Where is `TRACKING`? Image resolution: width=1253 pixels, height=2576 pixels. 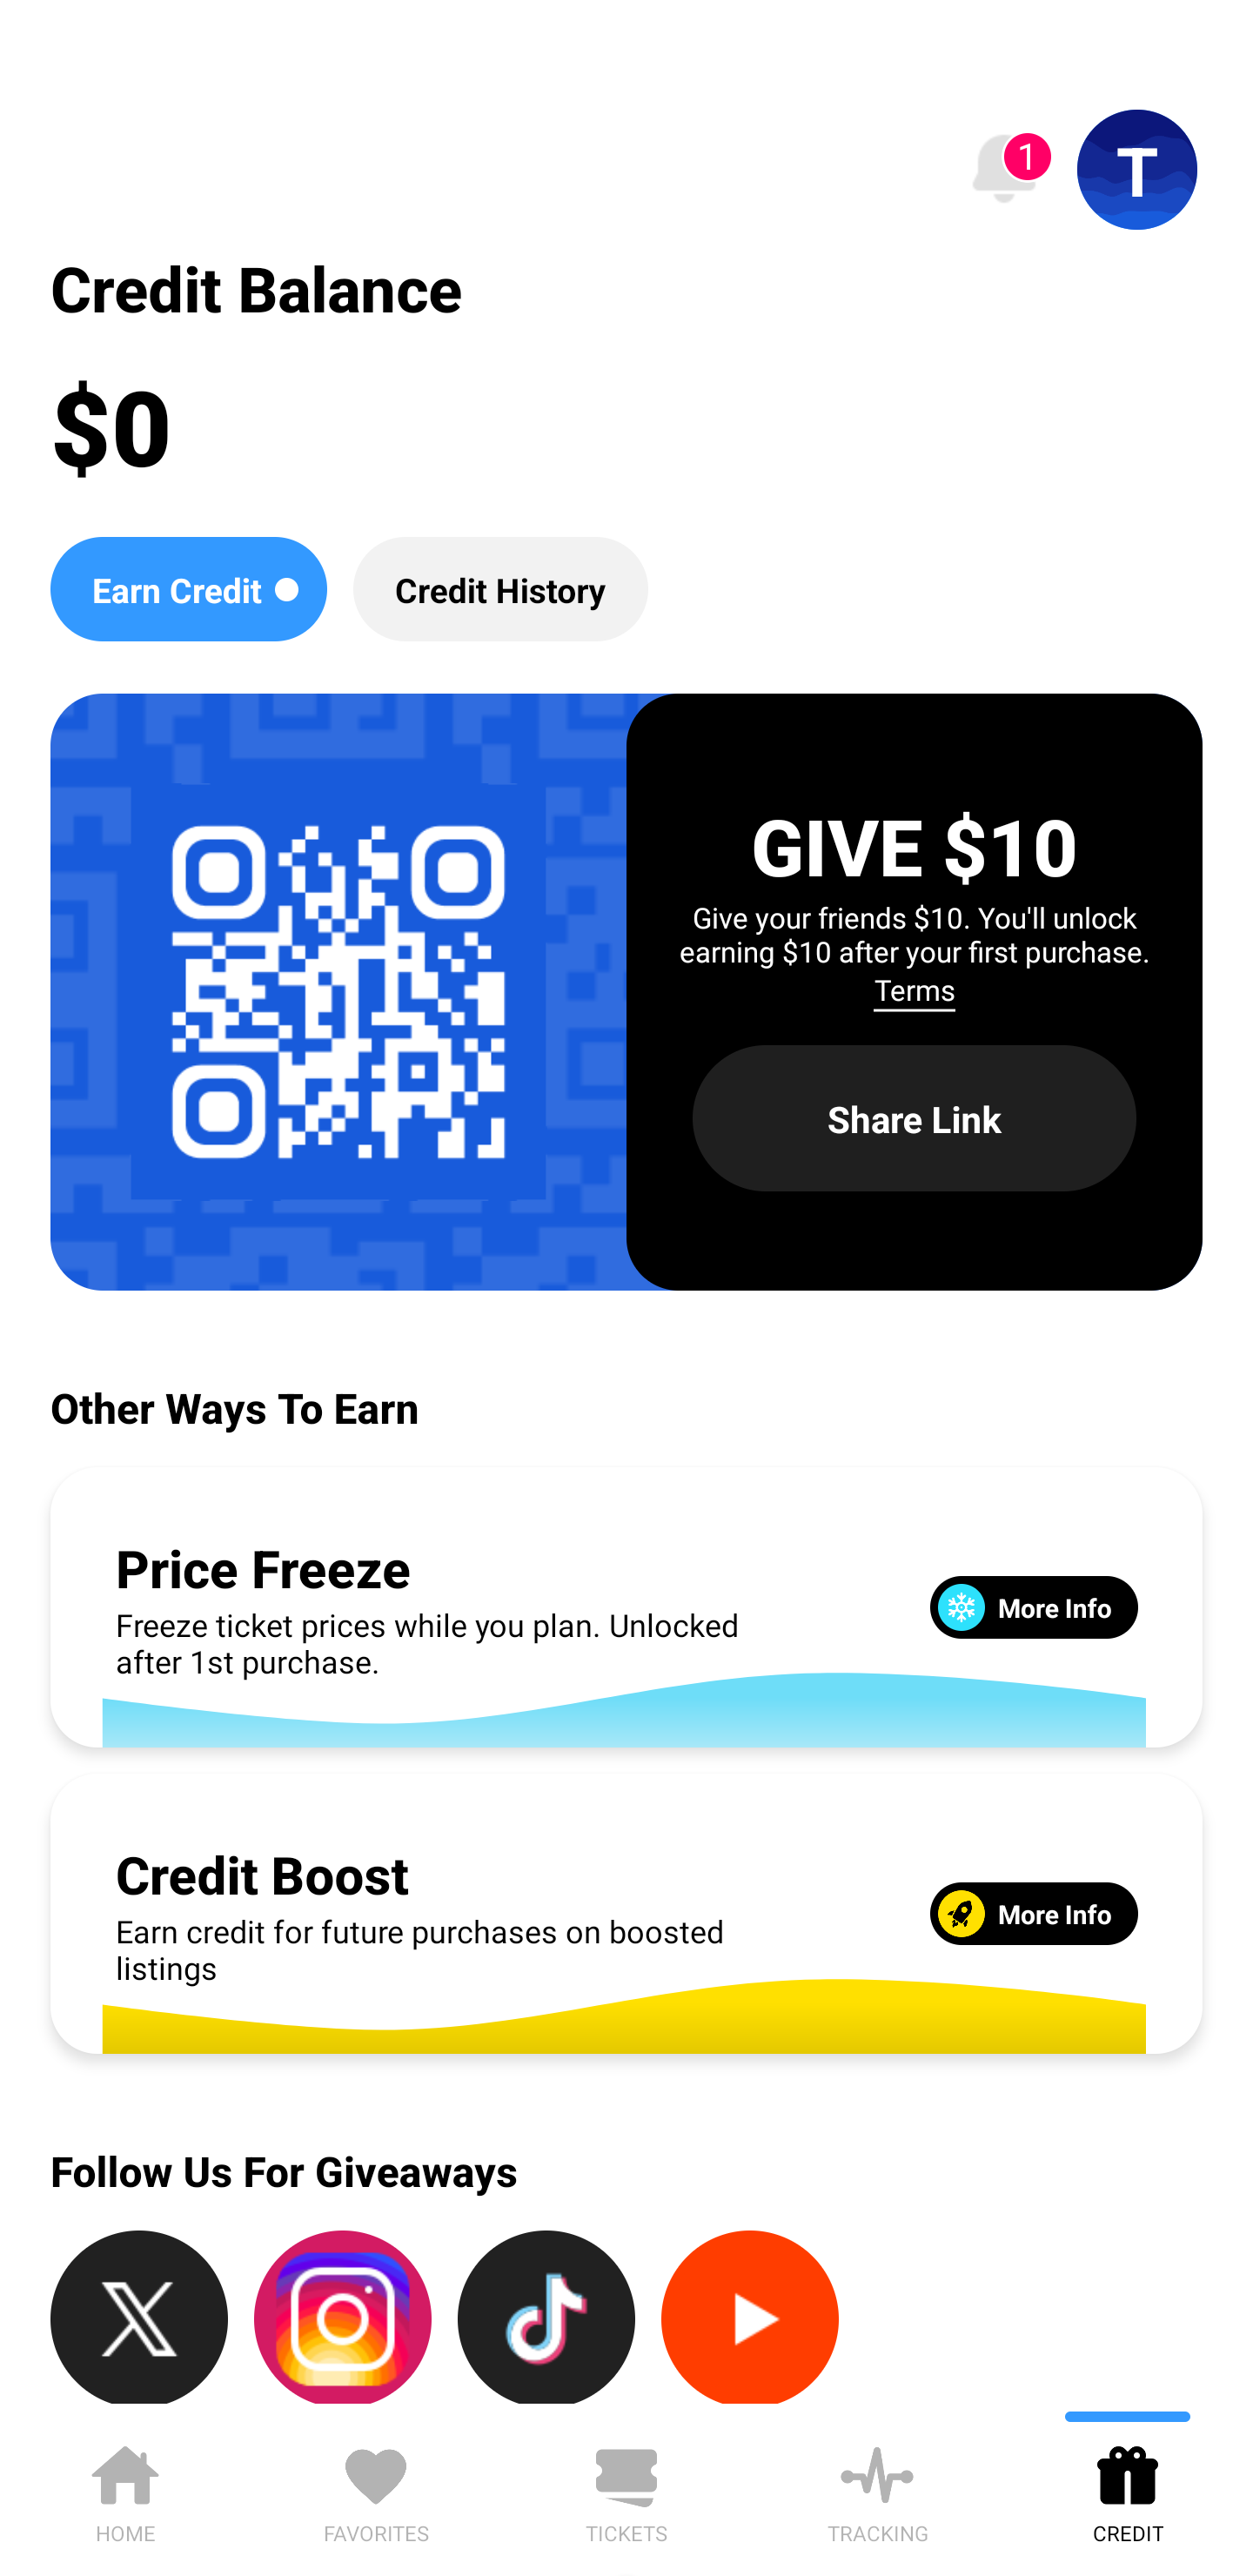 TRACKING is located at coordinates (877, 2489).